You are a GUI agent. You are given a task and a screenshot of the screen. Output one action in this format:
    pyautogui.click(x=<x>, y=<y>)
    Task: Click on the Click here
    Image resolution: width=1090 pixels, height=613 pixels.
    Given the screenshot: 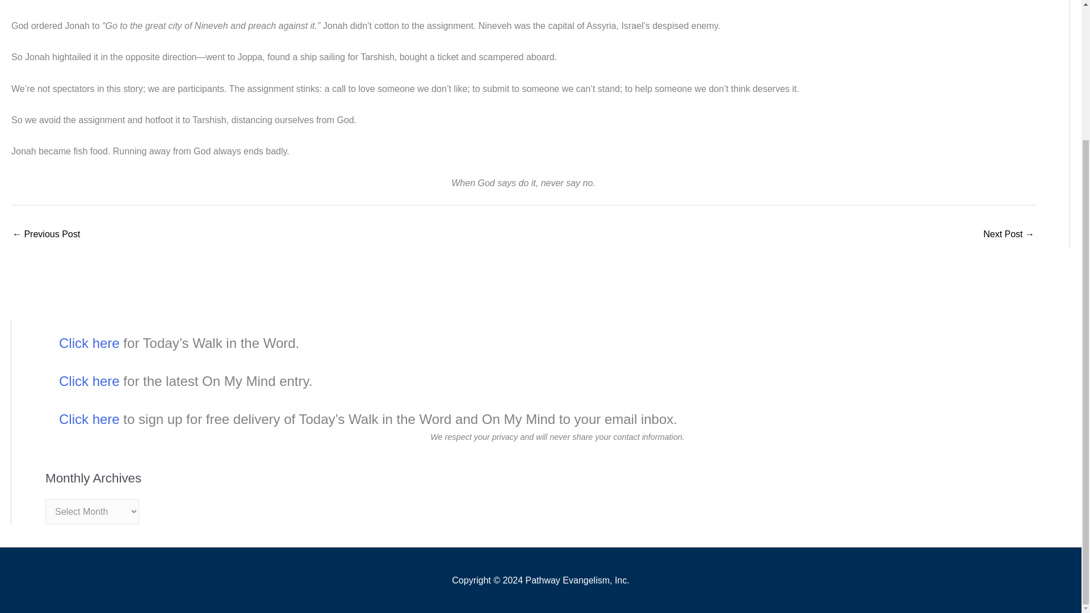 What is the action you would take?
    pyautogui.click(x=89, y=419)
    